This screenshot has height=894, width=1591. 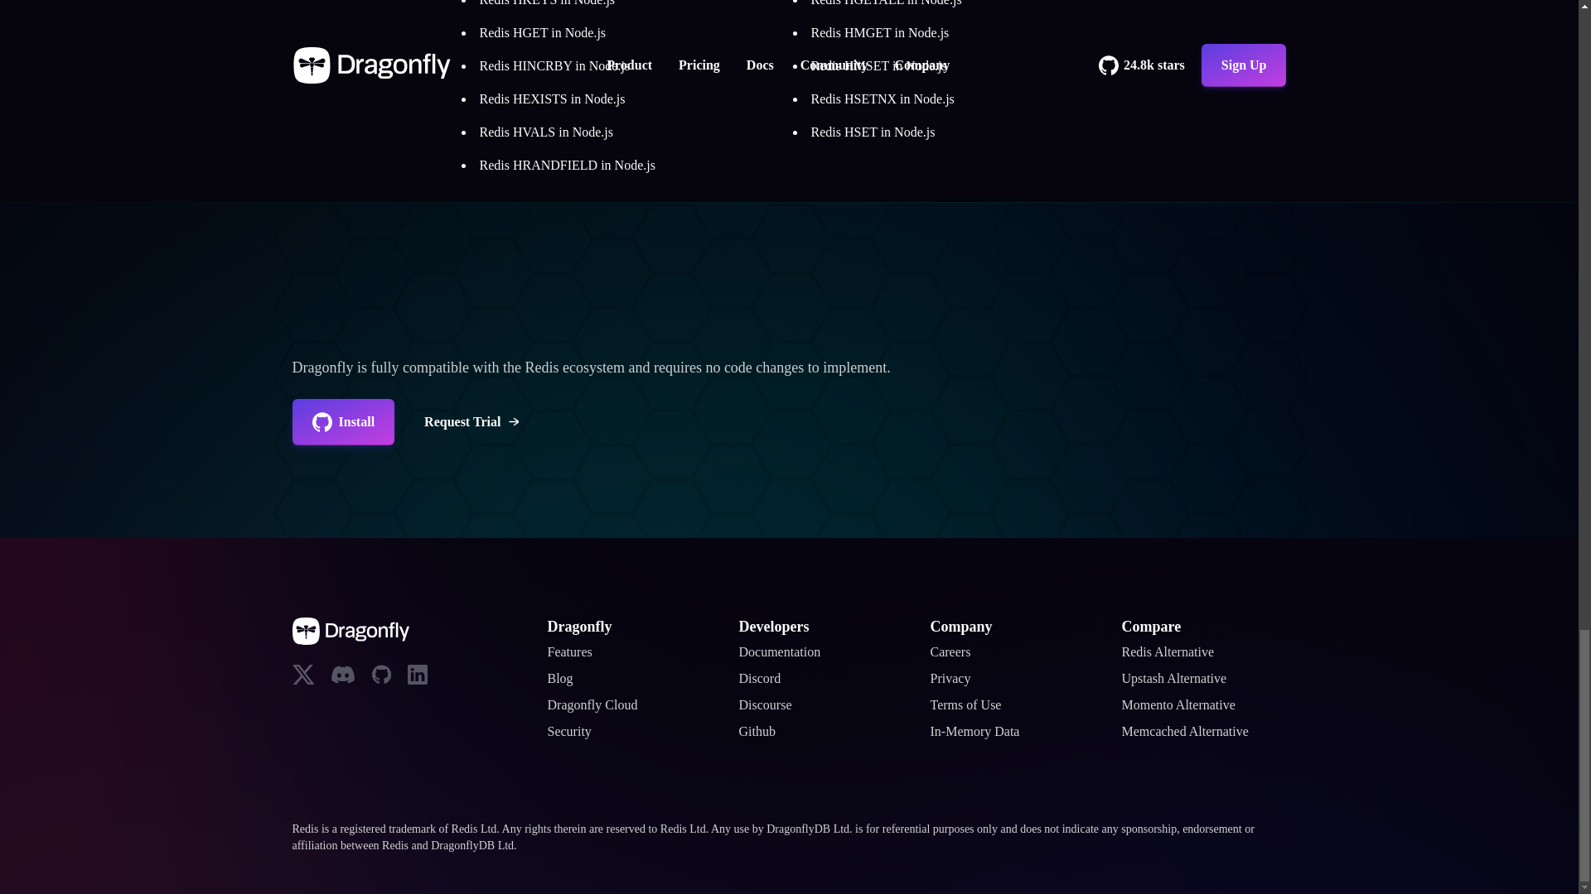 What do you see at coordinates (885, 3) in the screenshot?
I see `Redis HGETALL in Node.js` at bounding box center [885, 3].